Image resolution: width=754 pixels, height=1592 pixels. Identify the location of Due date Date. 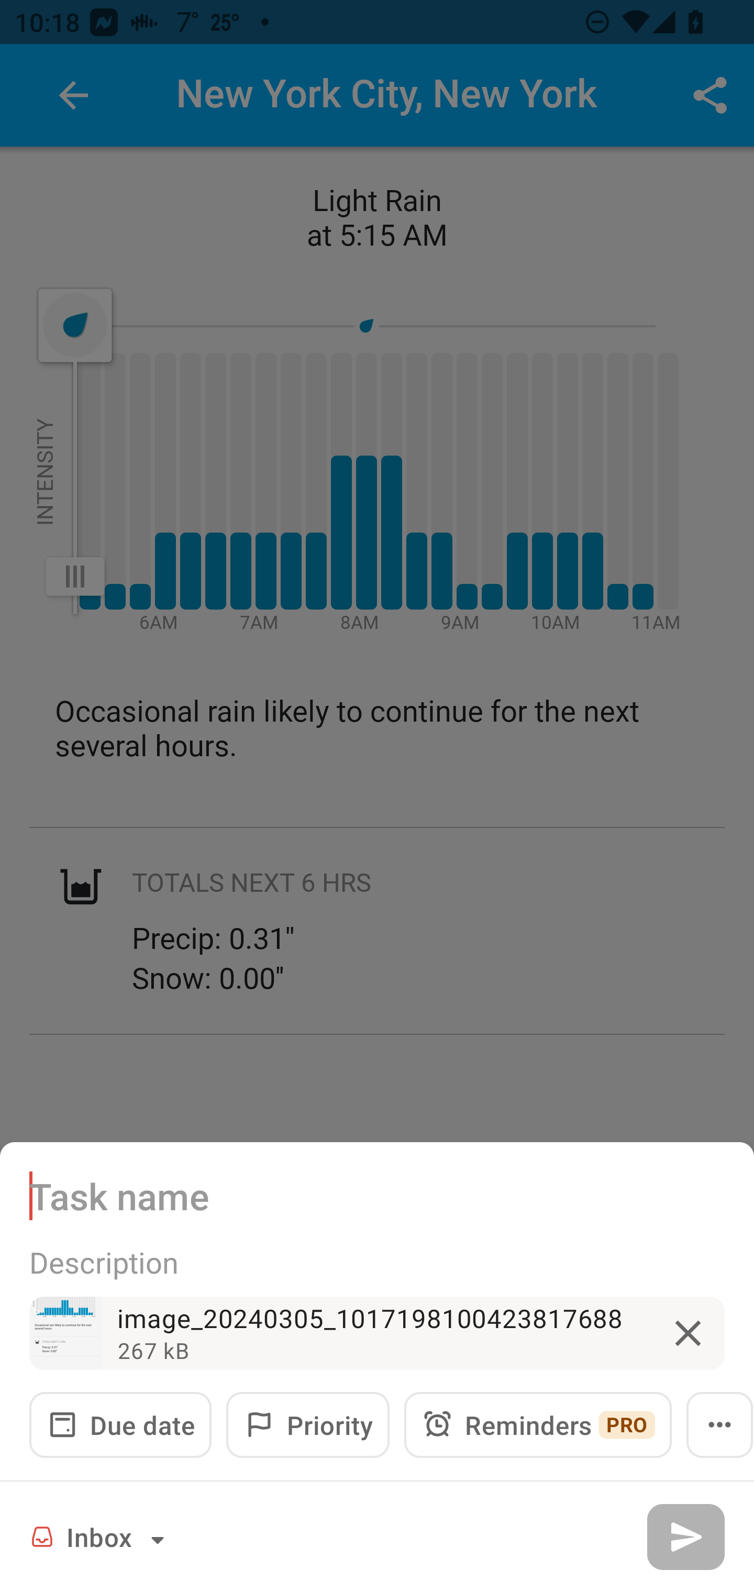
(120, 1424).